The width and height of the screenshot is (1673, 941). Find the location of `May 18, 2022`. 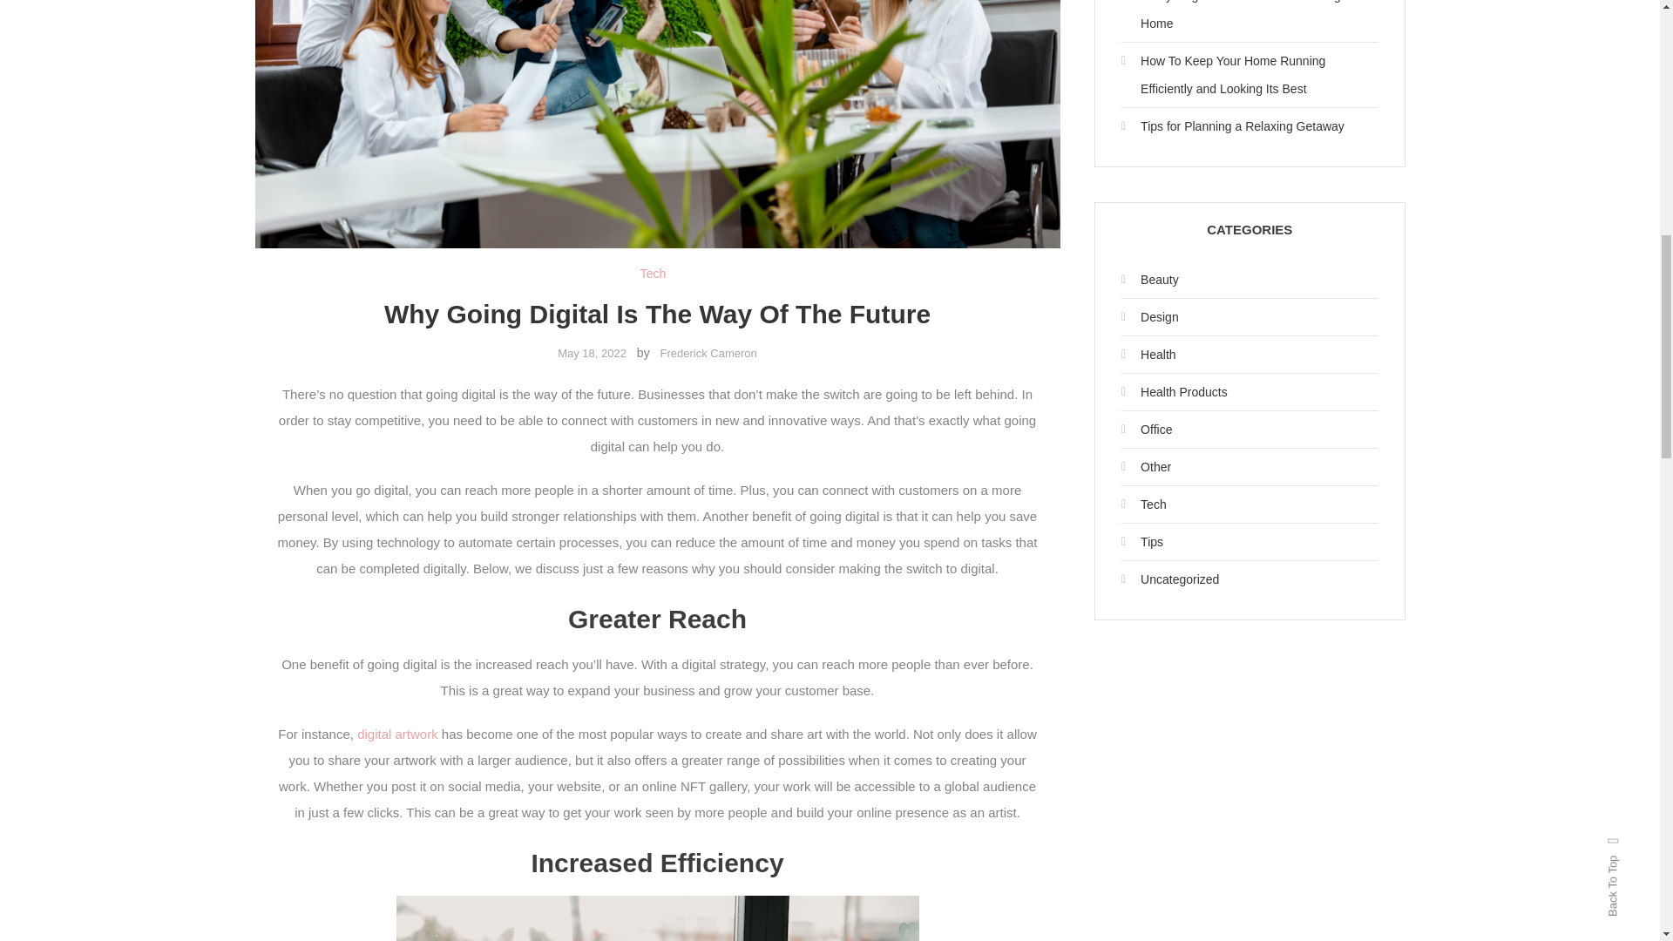

May 18, 2022 is located at coordinates (591, 353).